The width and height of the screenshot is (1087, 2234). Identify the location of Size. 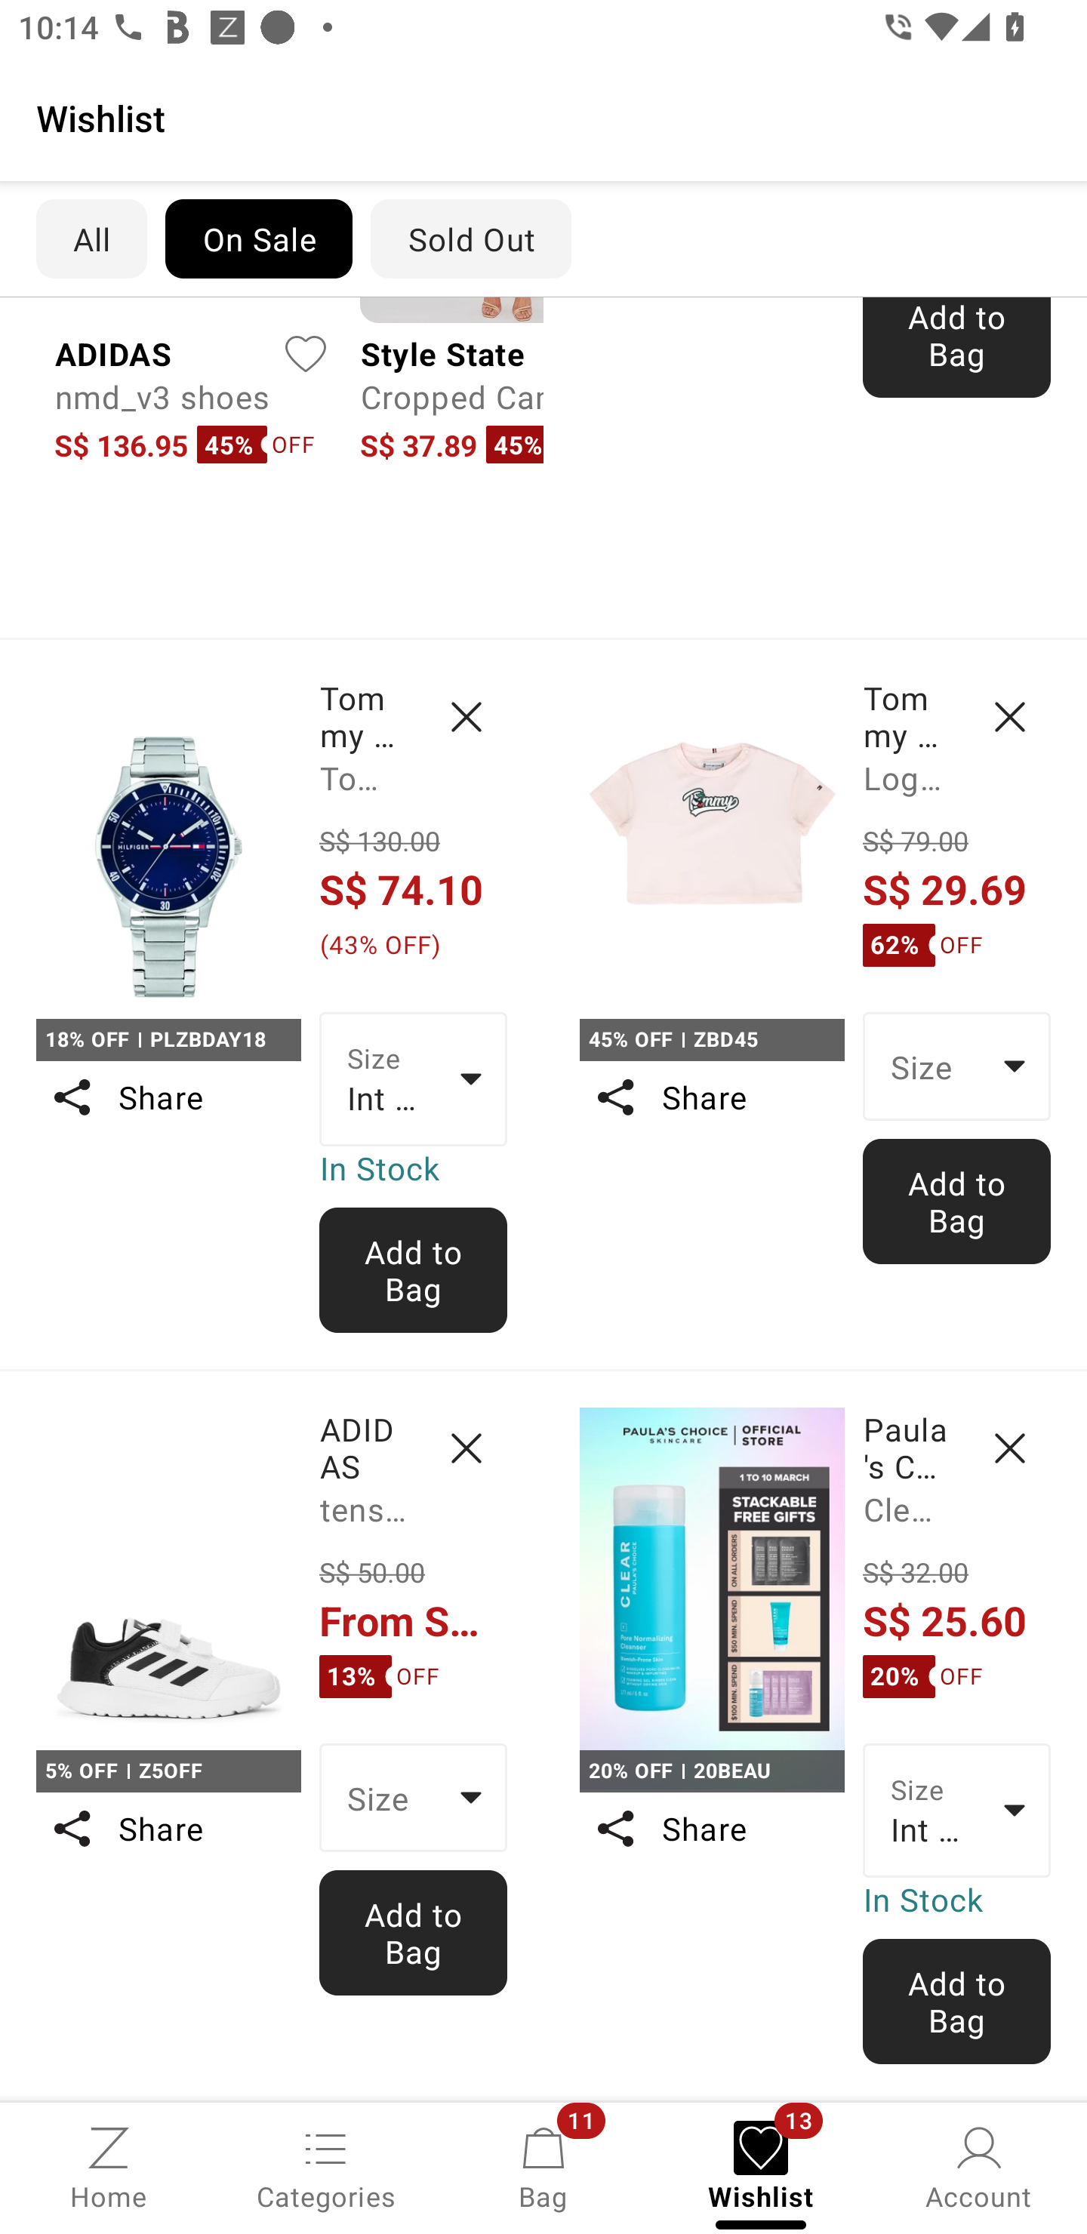
(957, 1066).